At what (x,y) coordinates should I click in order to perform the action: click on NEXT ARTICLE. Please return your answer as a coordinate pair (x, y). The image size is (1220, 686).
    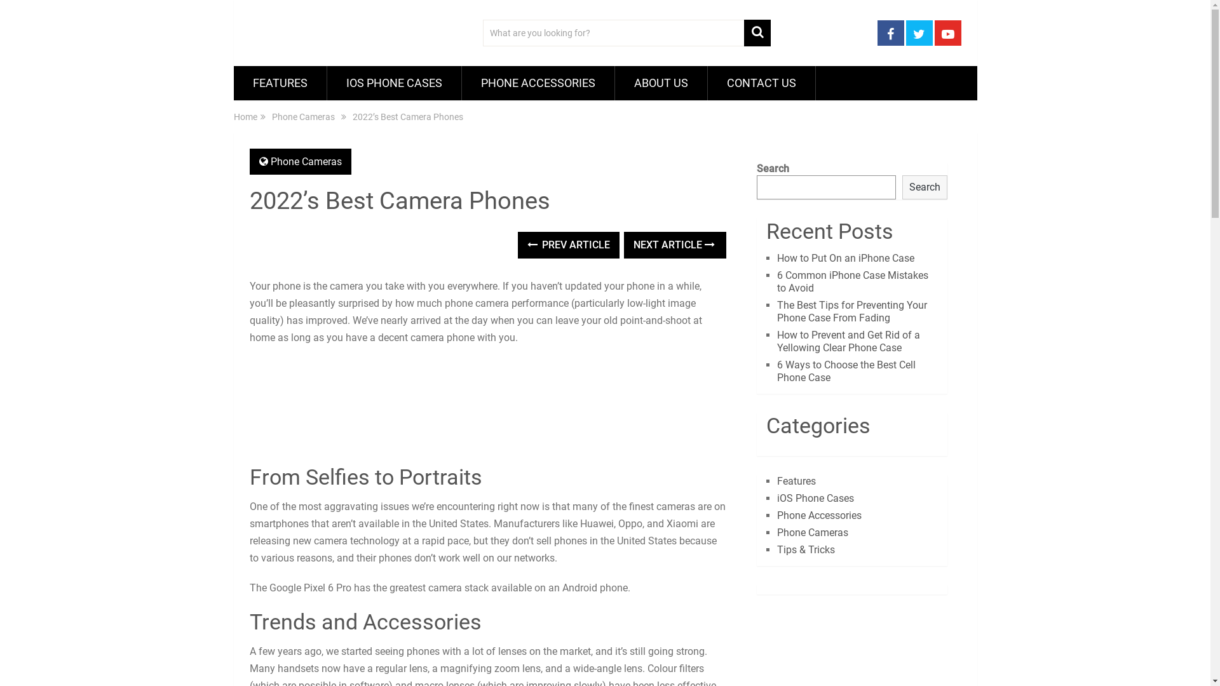
    Looking at the image, I should click on (675, 245).